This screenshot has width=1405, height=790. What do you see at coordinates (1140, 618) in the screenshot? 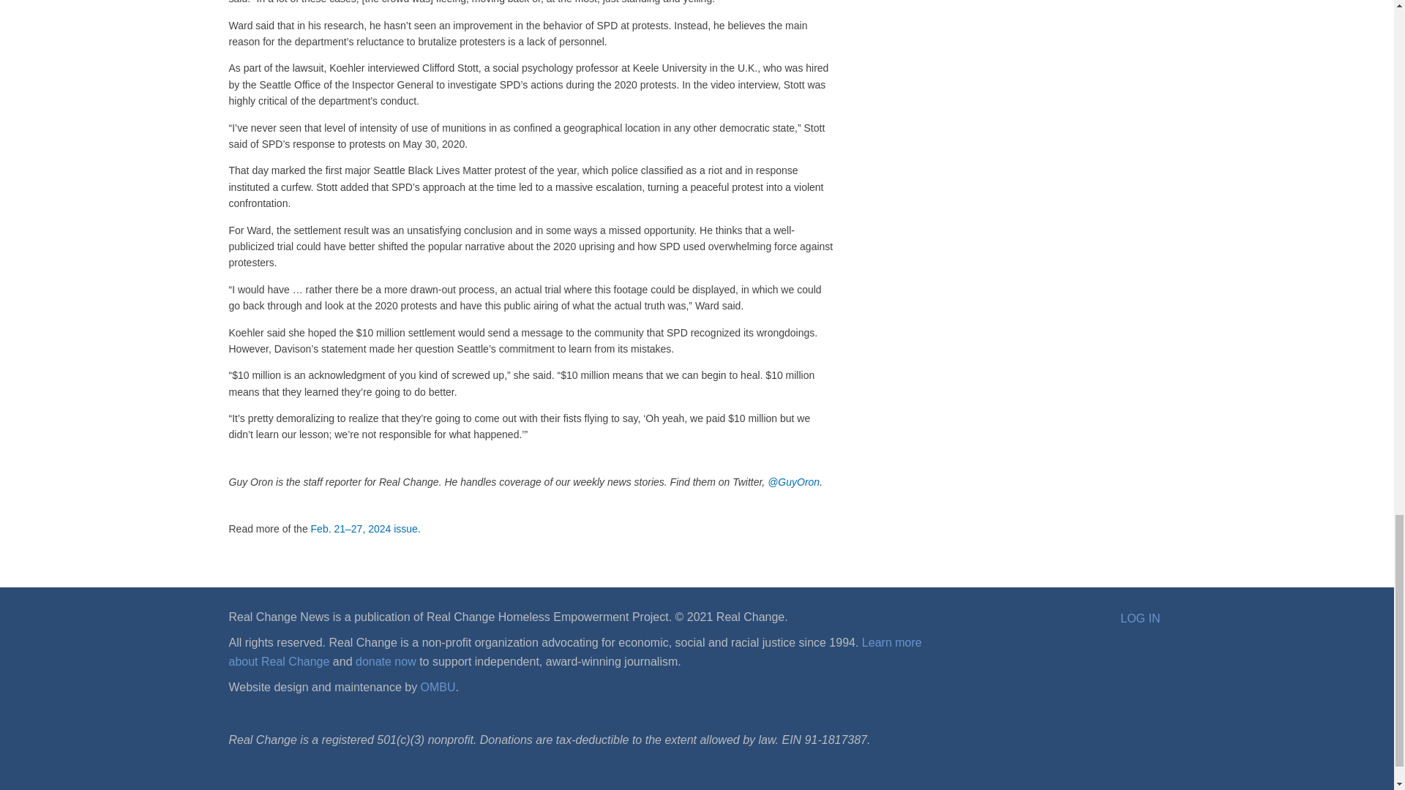
I see `LOG IN` at bounding box center [1140, 618].